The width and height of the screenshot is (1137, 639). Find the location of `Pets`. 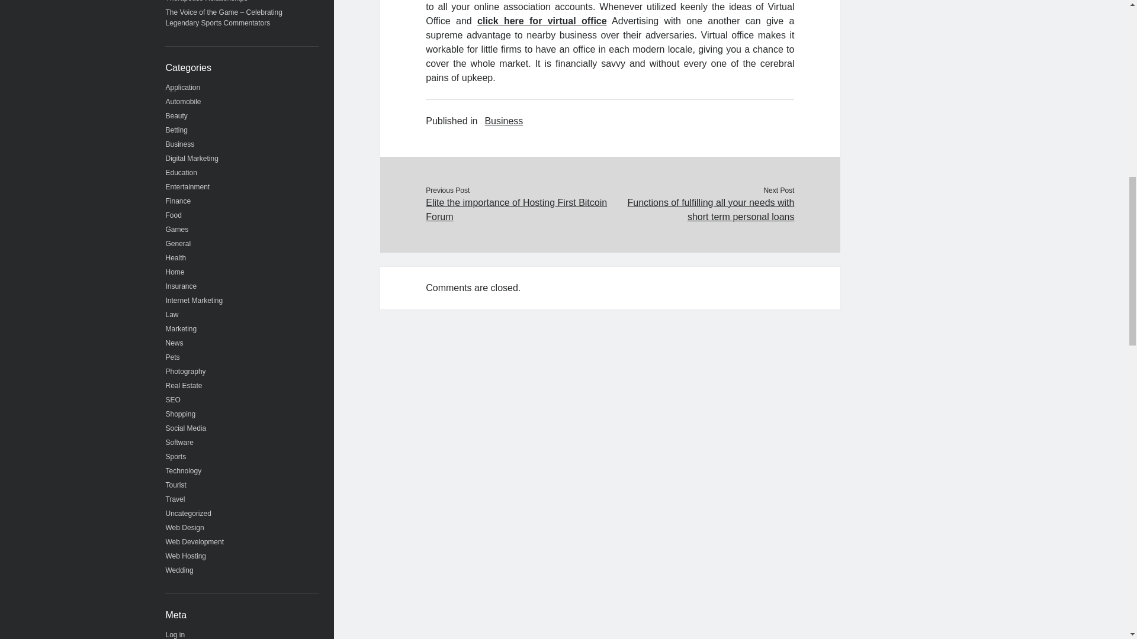

Pets is located at coordinates (173, 357).